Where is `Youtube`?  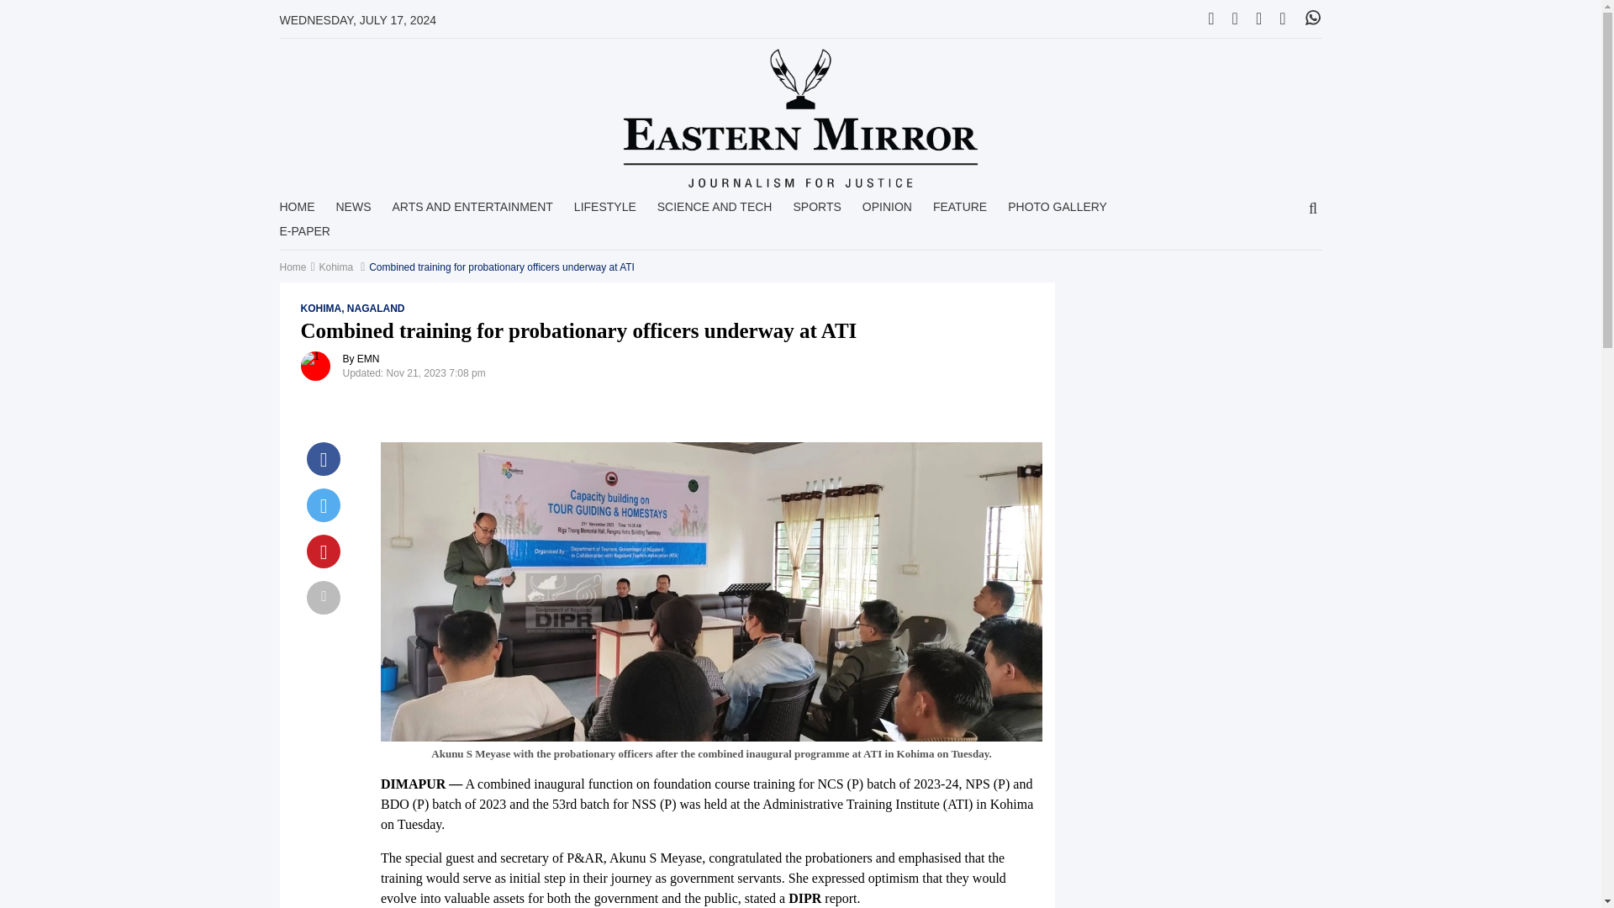
Youtube is located at coordinates (1282, 18).